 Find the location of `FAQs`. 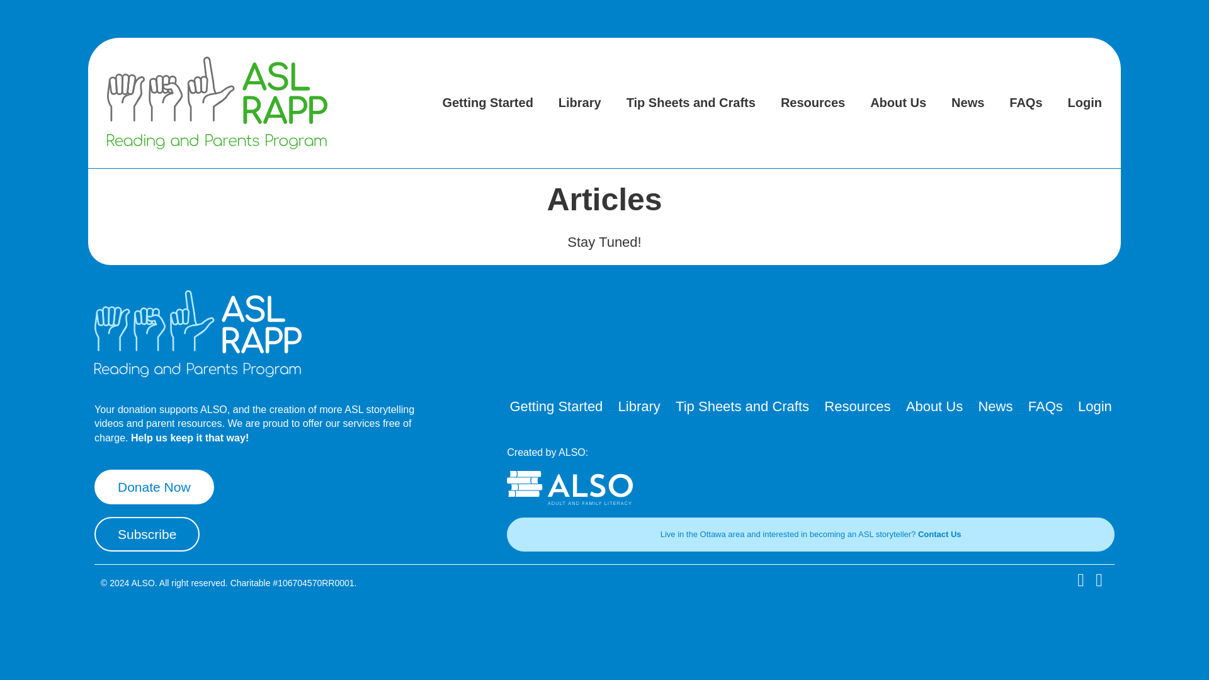

FAQs is located at coordinates (1025, 102).